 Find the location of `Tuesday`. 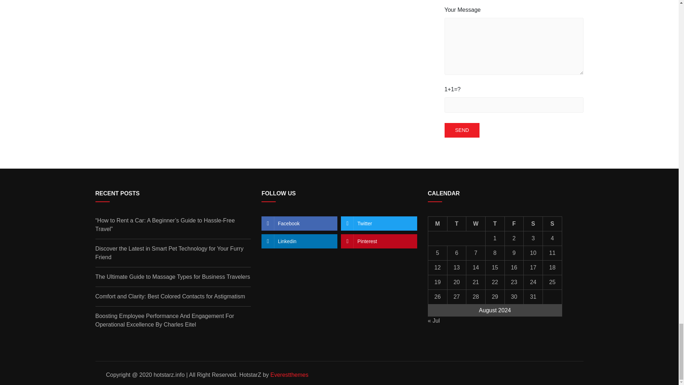

Tuesday is located at coordinates (457, 224).